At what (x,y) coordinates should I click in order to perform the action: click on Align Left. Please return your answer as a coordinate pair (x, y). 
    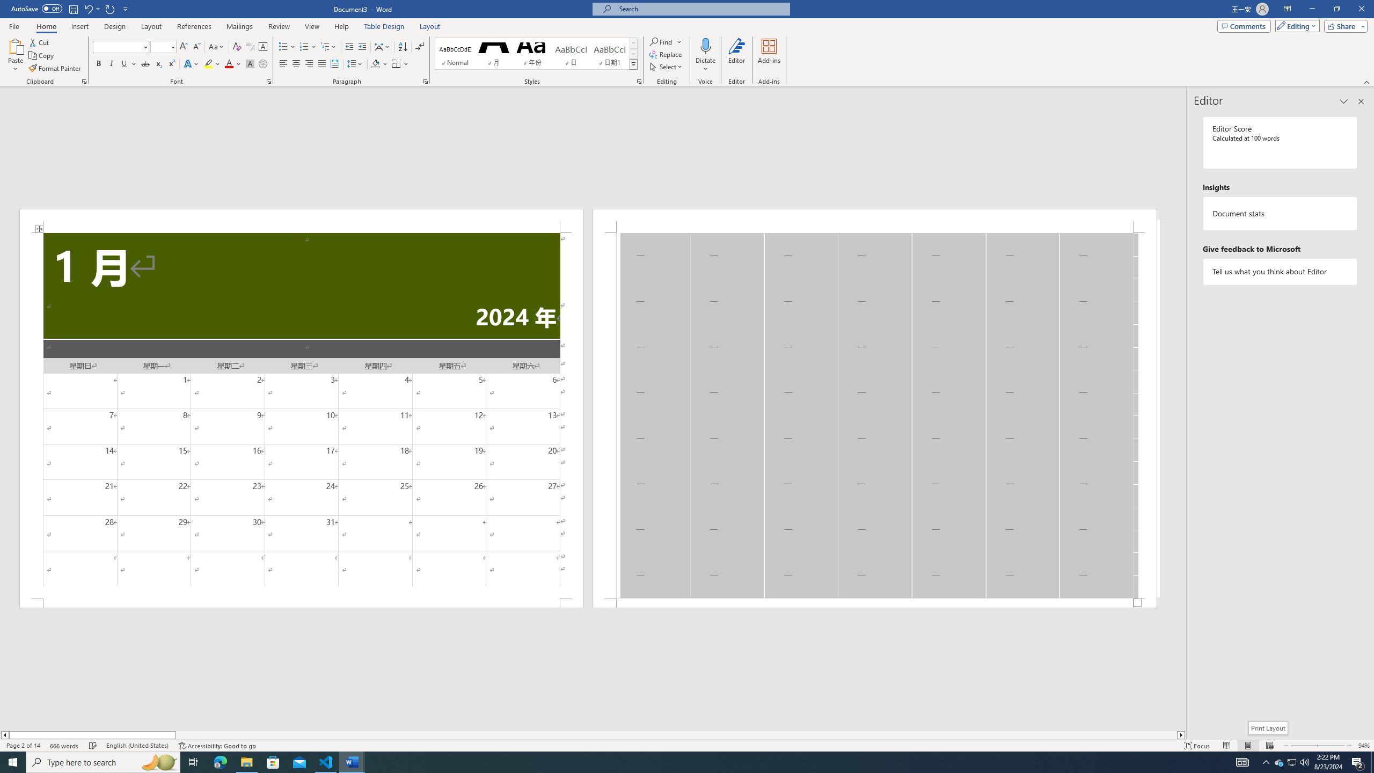
    Looking at the image, I should click on (283, 64).